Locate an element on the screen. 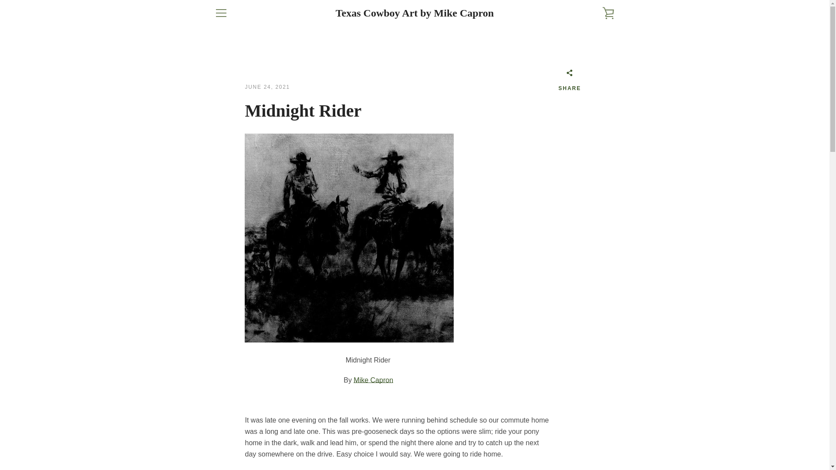  SHARE is located at coordinates (570, 82).